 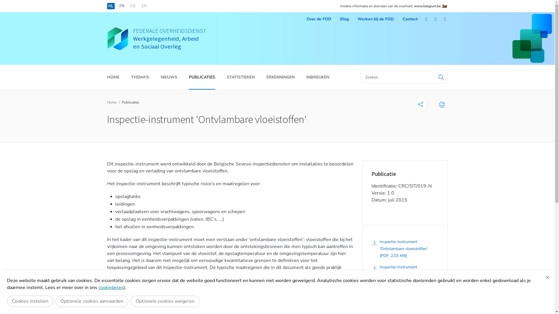 I want to click on NIEUWS, so click(x=169, y=77).